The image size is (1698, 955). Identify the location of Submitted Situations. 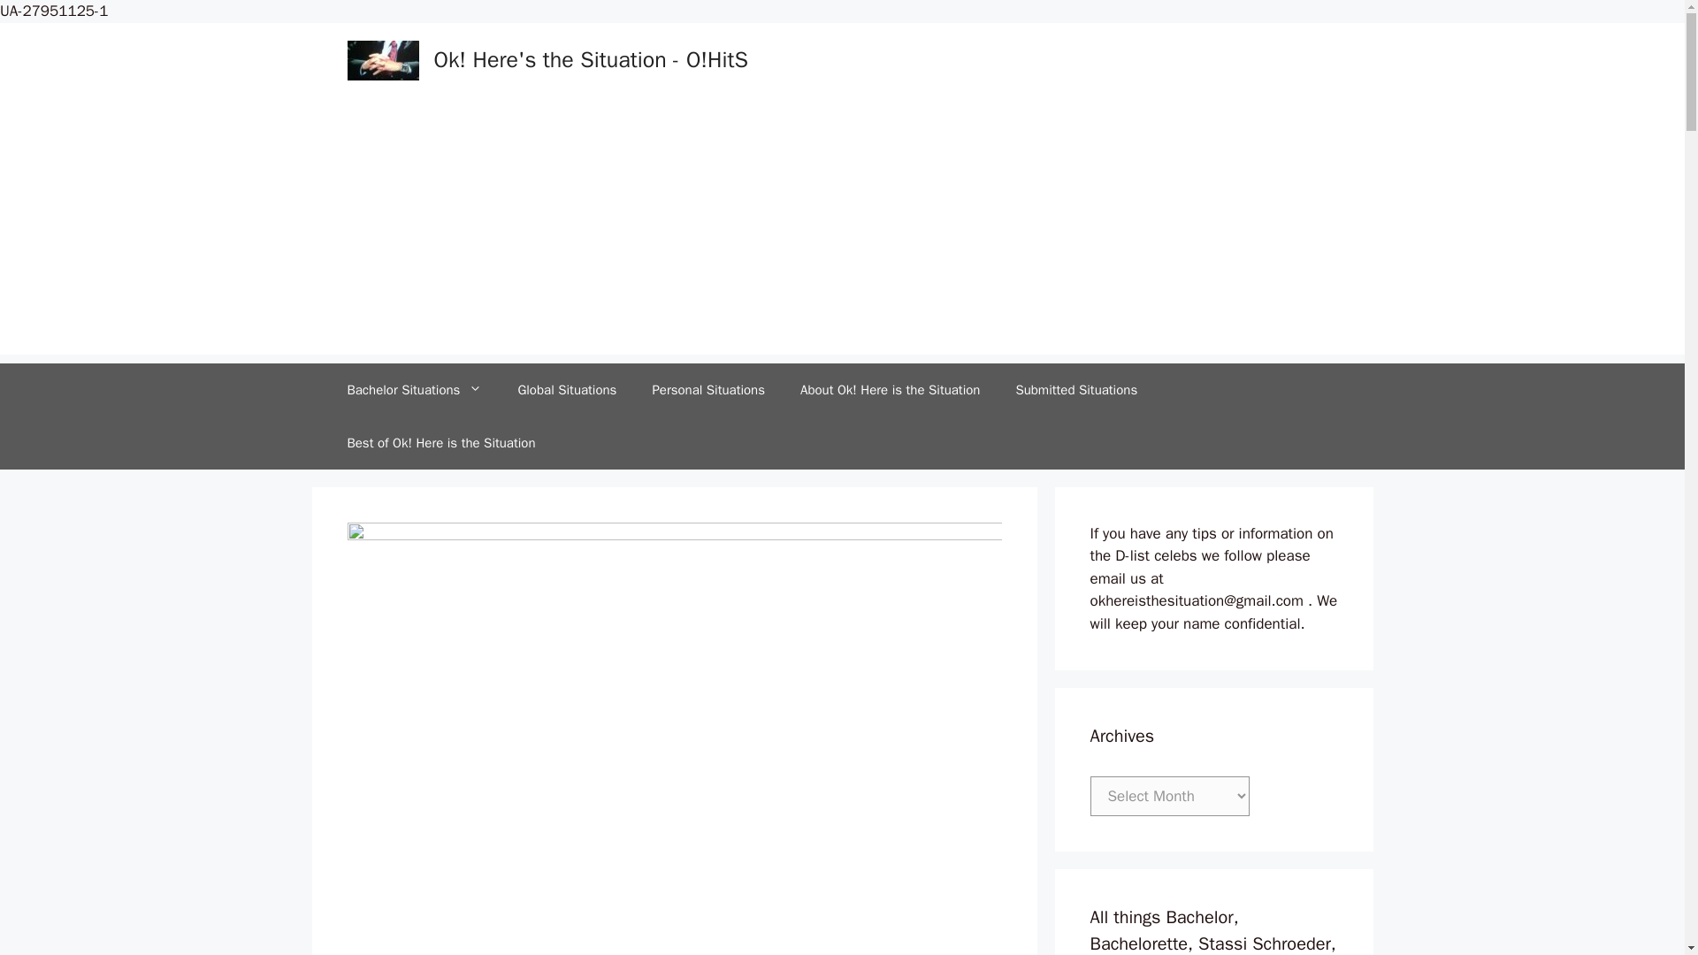
(1075, 389).